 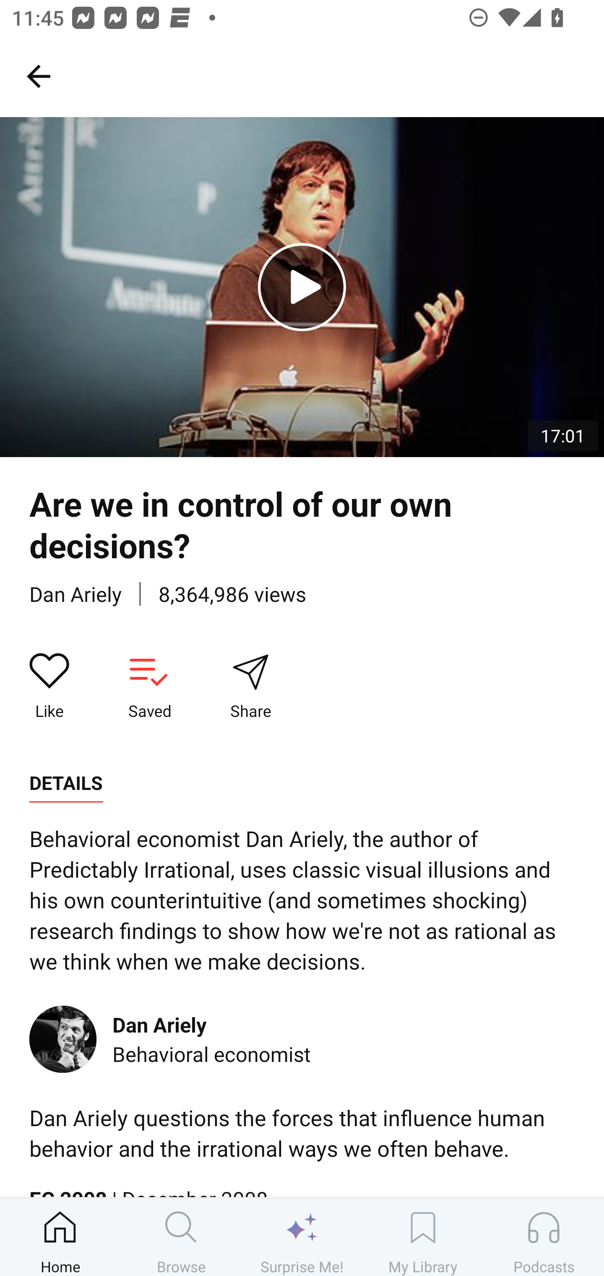 I want to click on Home, so click(x=60, y=1237).